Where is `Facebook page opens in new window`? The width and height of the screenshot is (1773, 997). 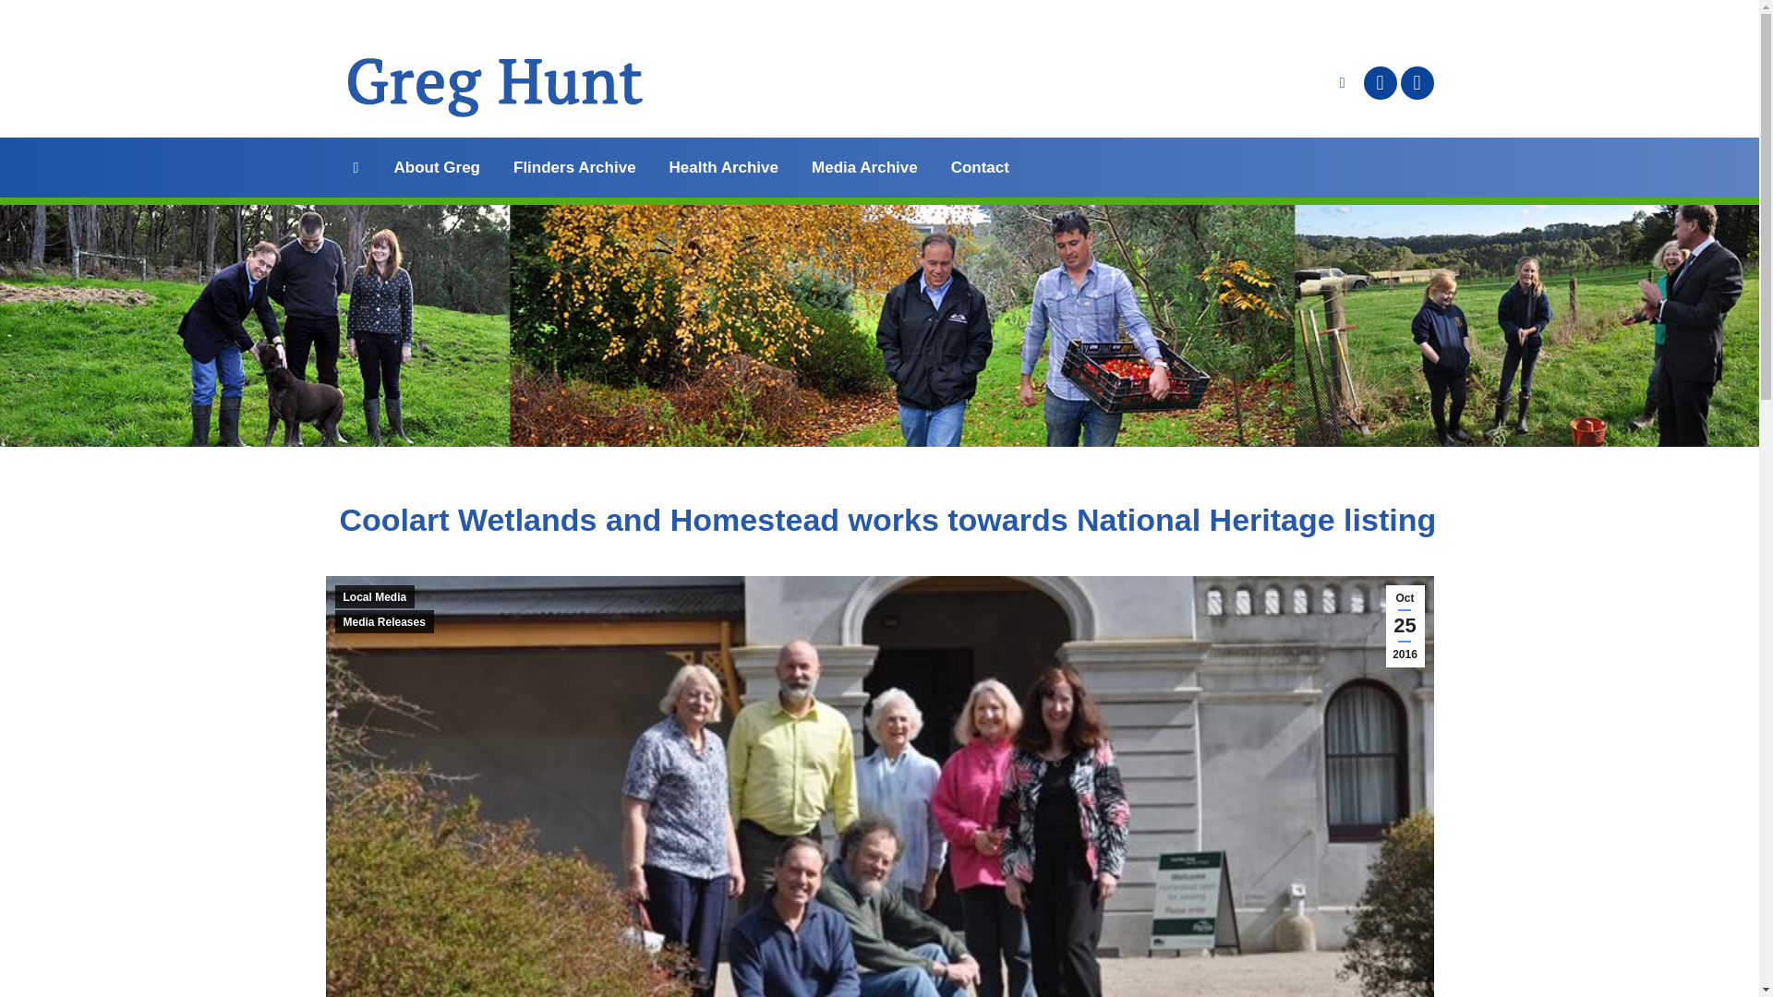 Facebook page opens in new window is located at coordinates (1380, 83).